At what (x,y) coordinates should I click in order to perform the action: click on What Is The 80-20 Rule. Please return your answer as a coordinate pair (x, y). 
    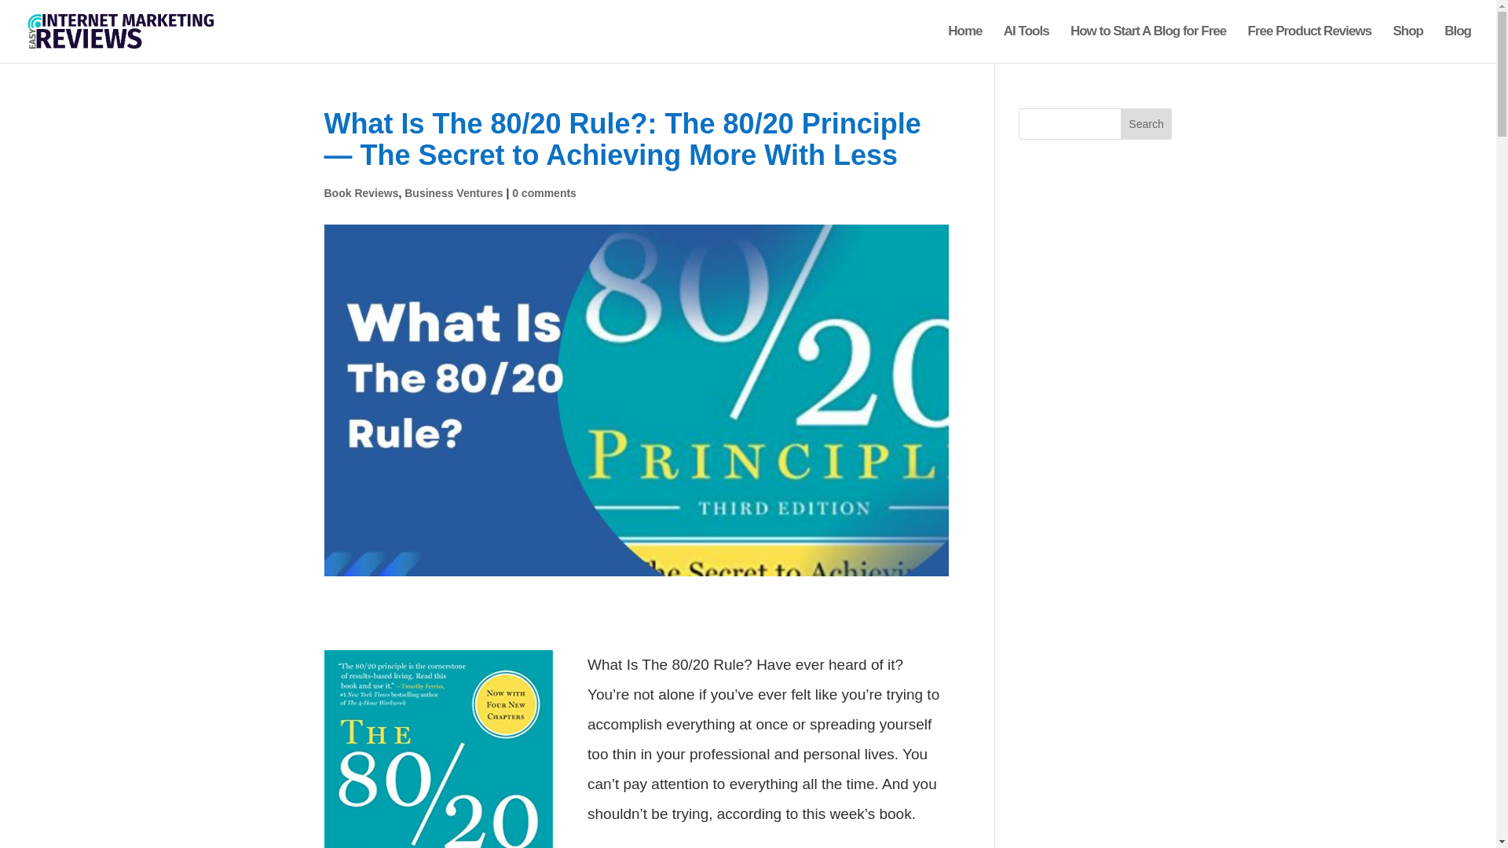
    Looking at the image, I should click on (438, 749).